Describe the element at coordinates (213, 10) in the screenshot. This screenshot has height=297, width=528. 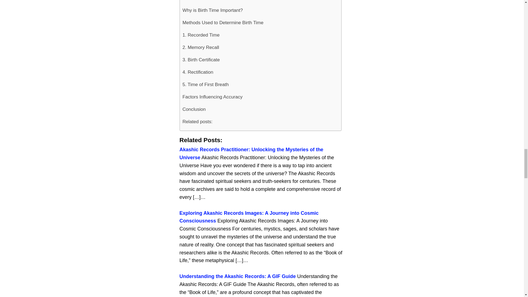
I see `Why is Birth Time Important?` at that location.